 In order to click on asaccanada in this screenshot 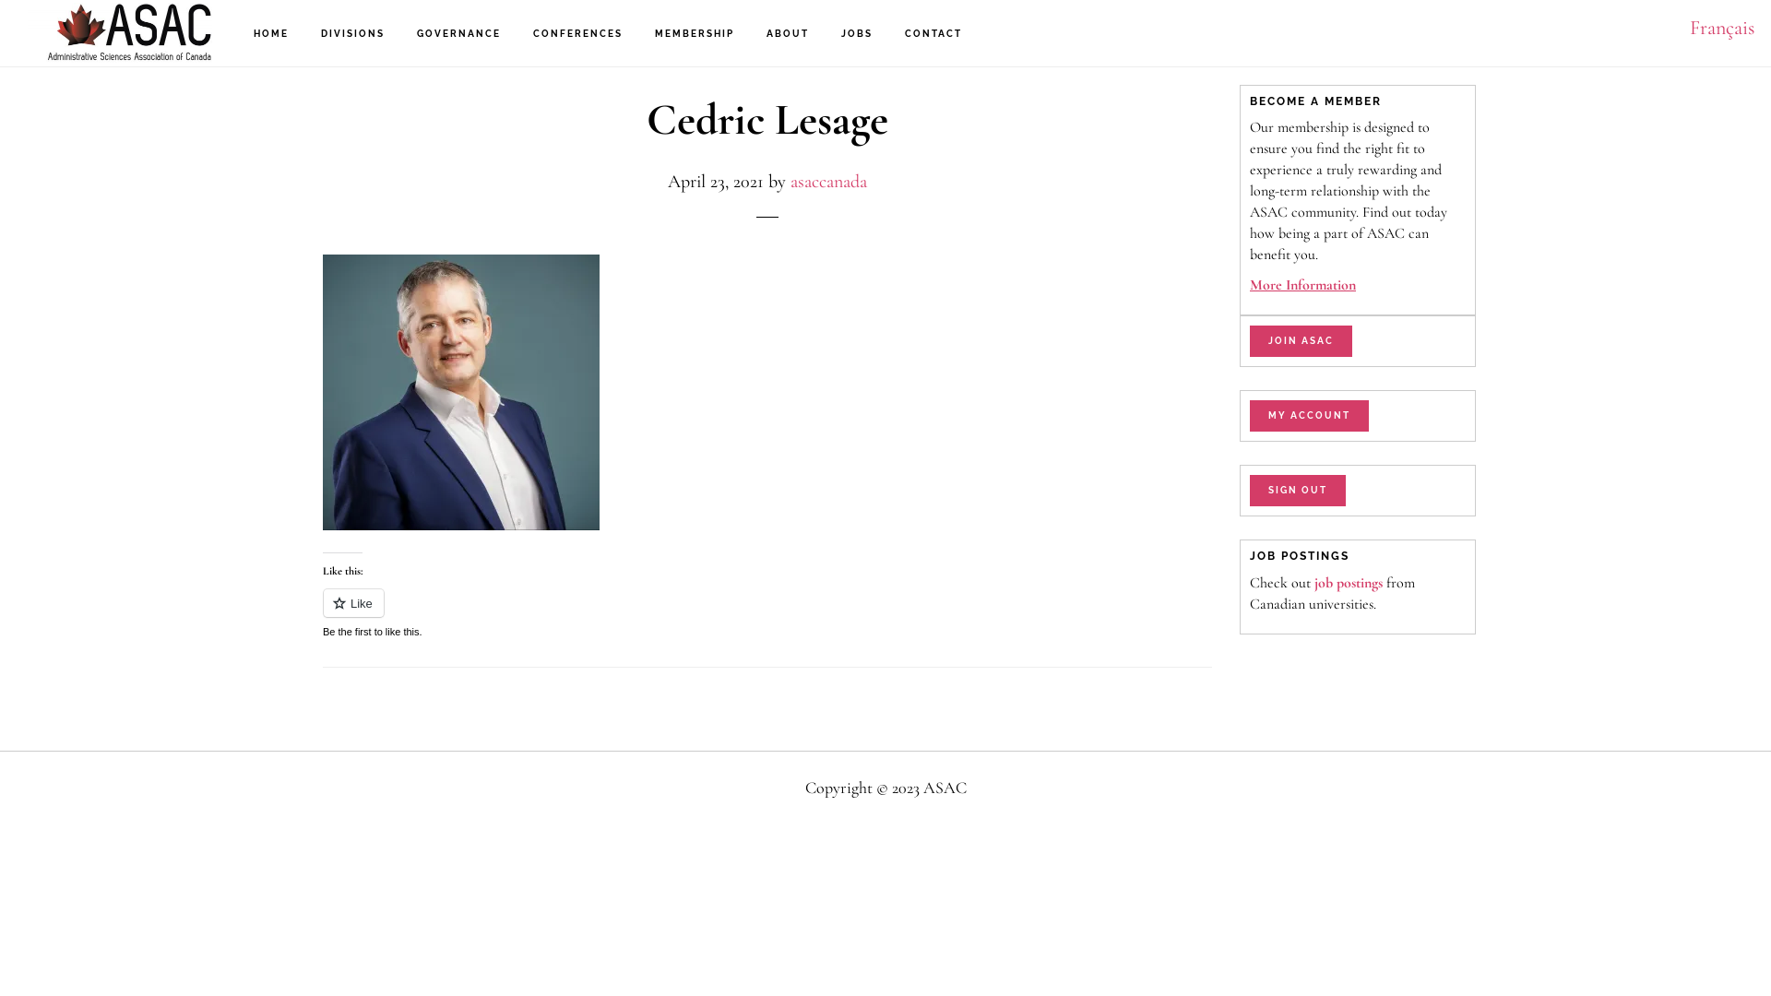, I will do `click(828, 182)`.